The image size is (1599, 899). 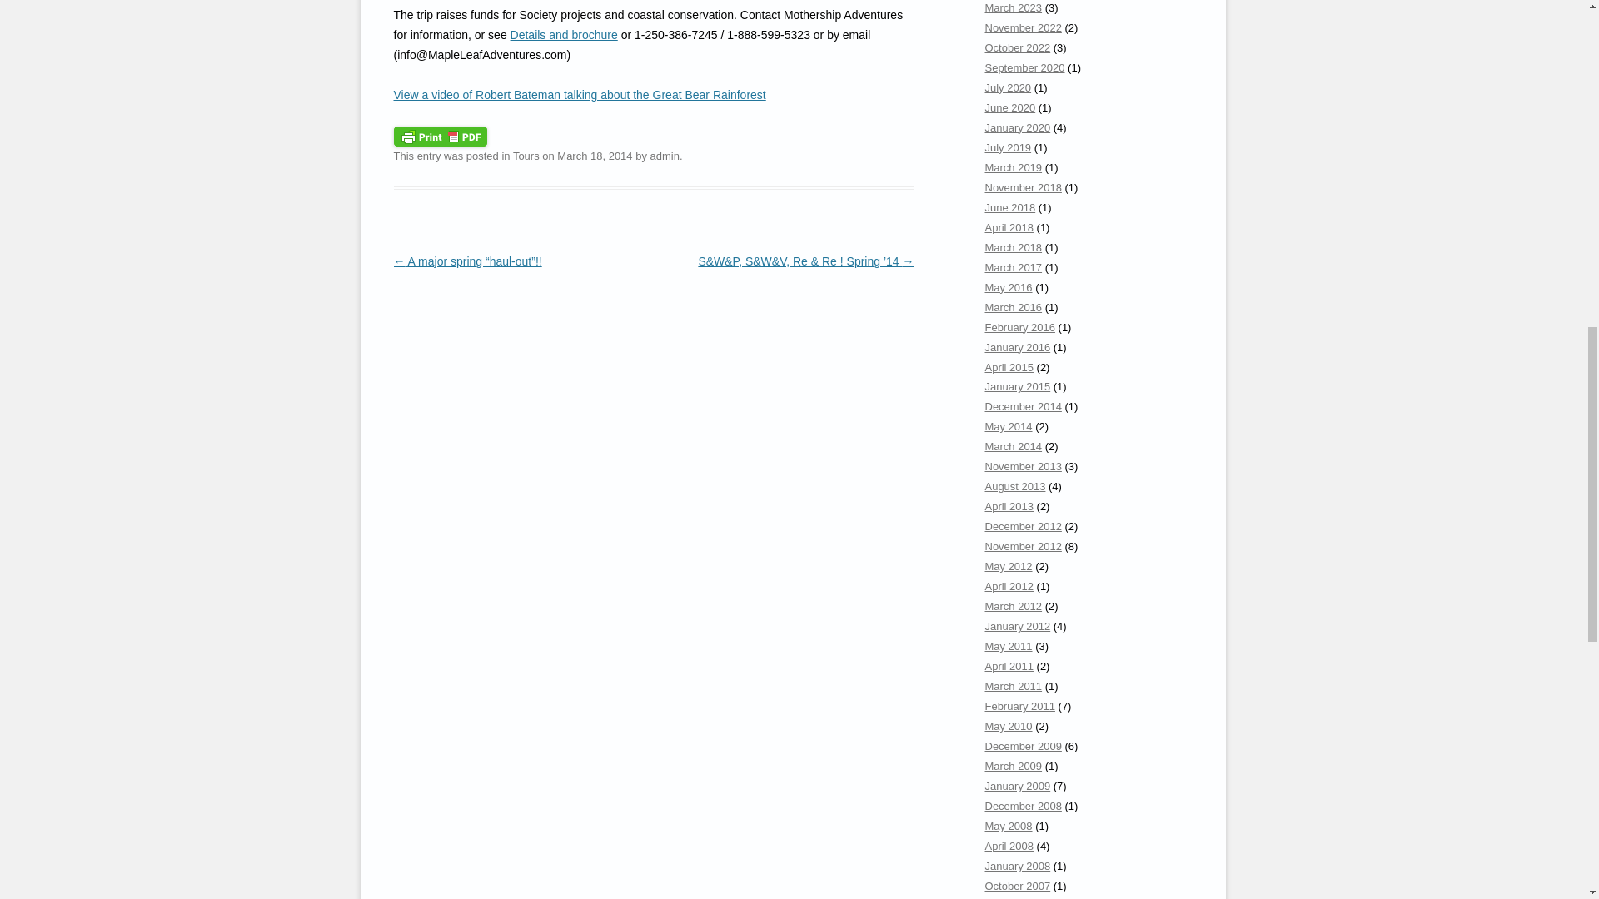 I want to click on admin, so click(x=663, y=156).